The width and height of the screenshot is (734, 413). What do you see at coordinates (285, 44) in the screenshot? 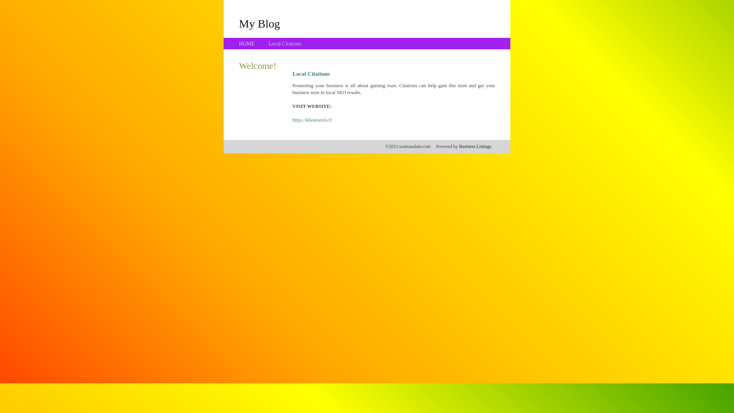
I see `Local Citations` at bounding box center [285, 44].